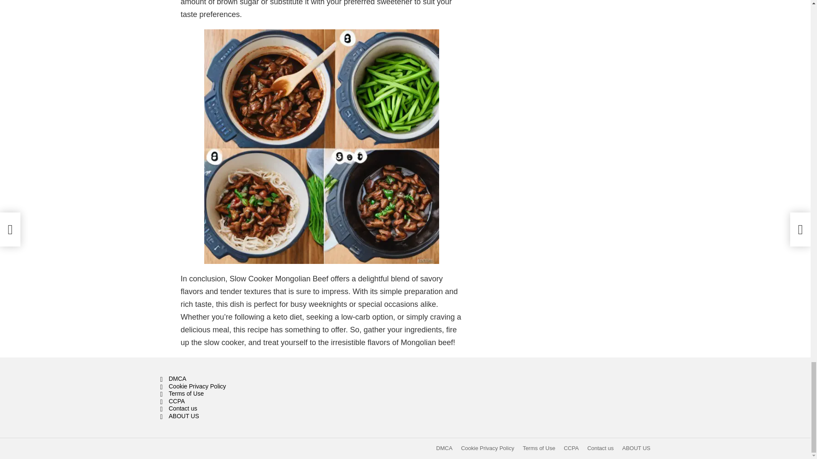 Image resolution: width=817 pixels, height=459 pixels. Describe the element at coordinates (237, 394) in the screenshot. I see `Terms of Use` at that location.